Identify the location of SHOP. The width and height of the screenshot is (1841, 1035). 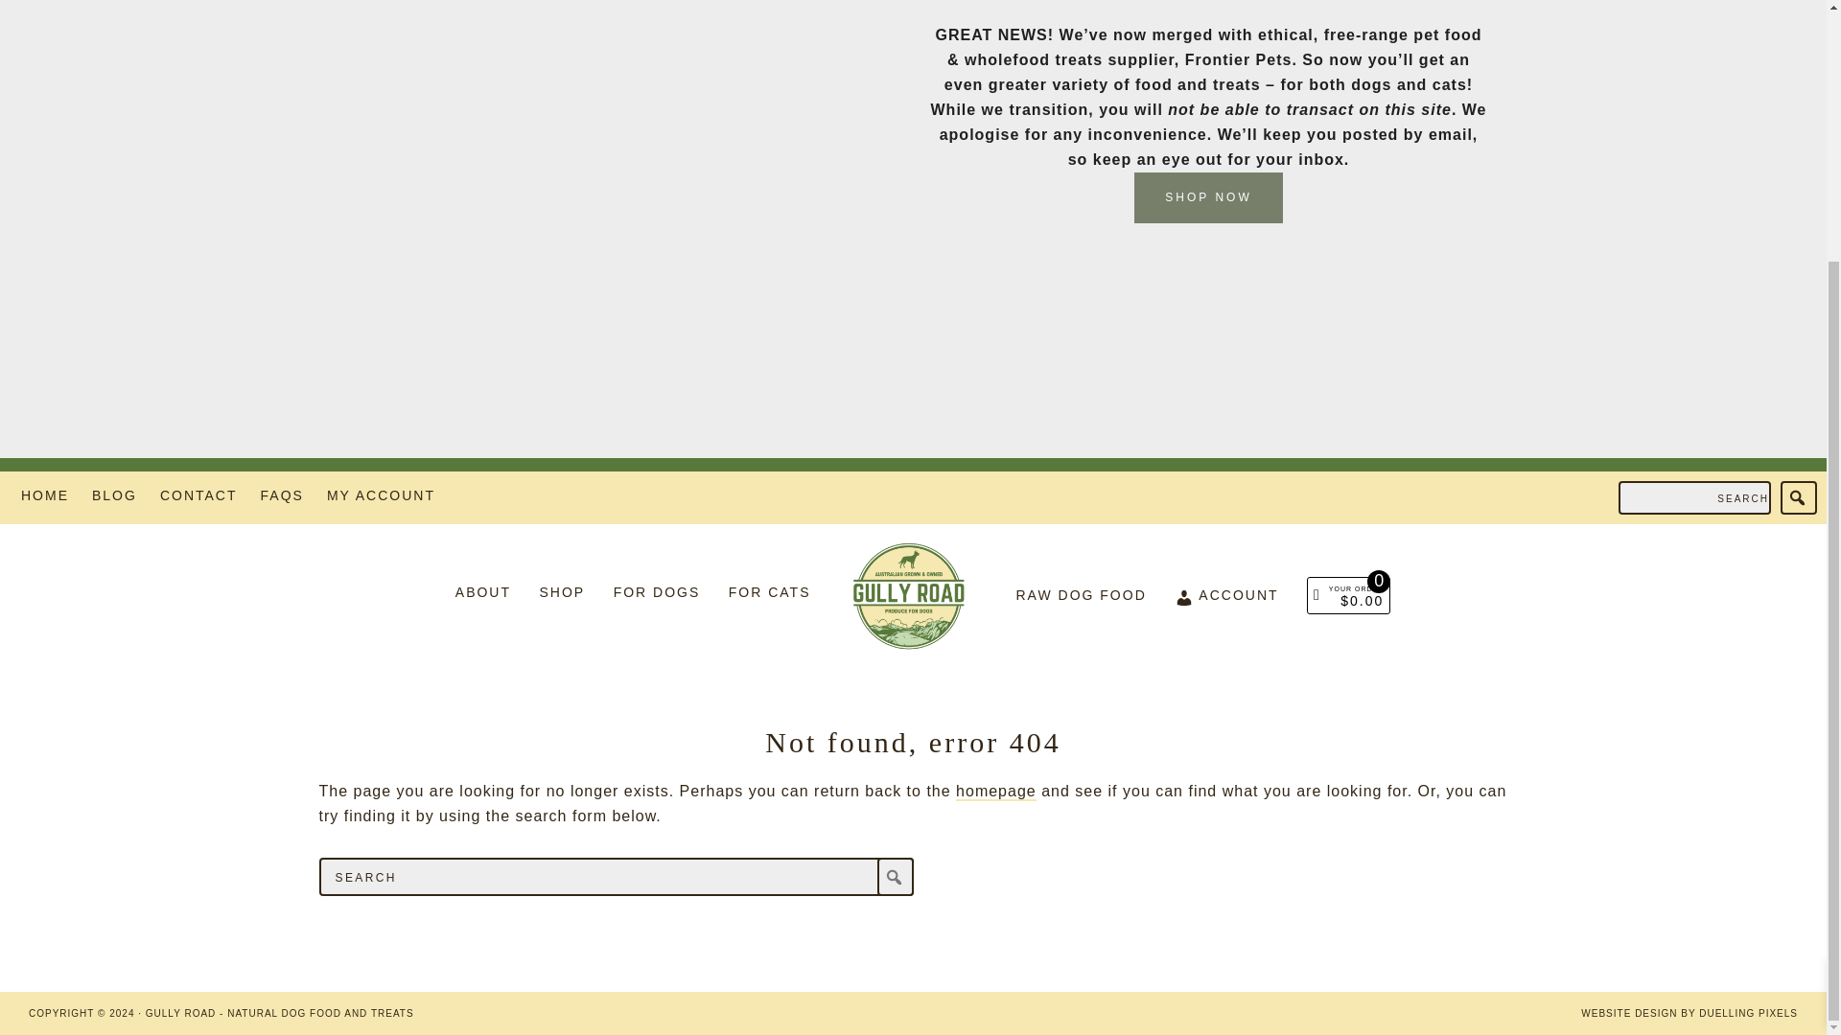
(562, 594).